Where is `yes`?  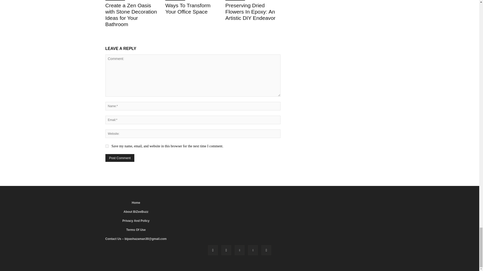
yes is located at coordinates (107, 146).